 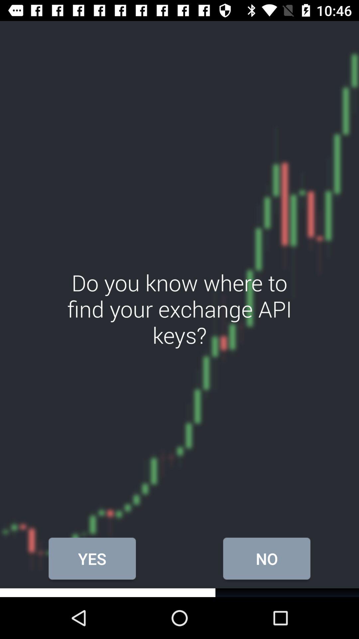 I want to click on turn off the icon next to the no icon, so click(x=92, y=558).